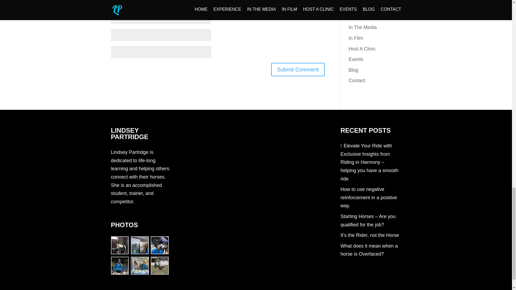 Image resolution: width=516 pixels, height=290 pixels. Describe the element at coordinates (355, 6) in the screenshot. I see `Home` at that location.